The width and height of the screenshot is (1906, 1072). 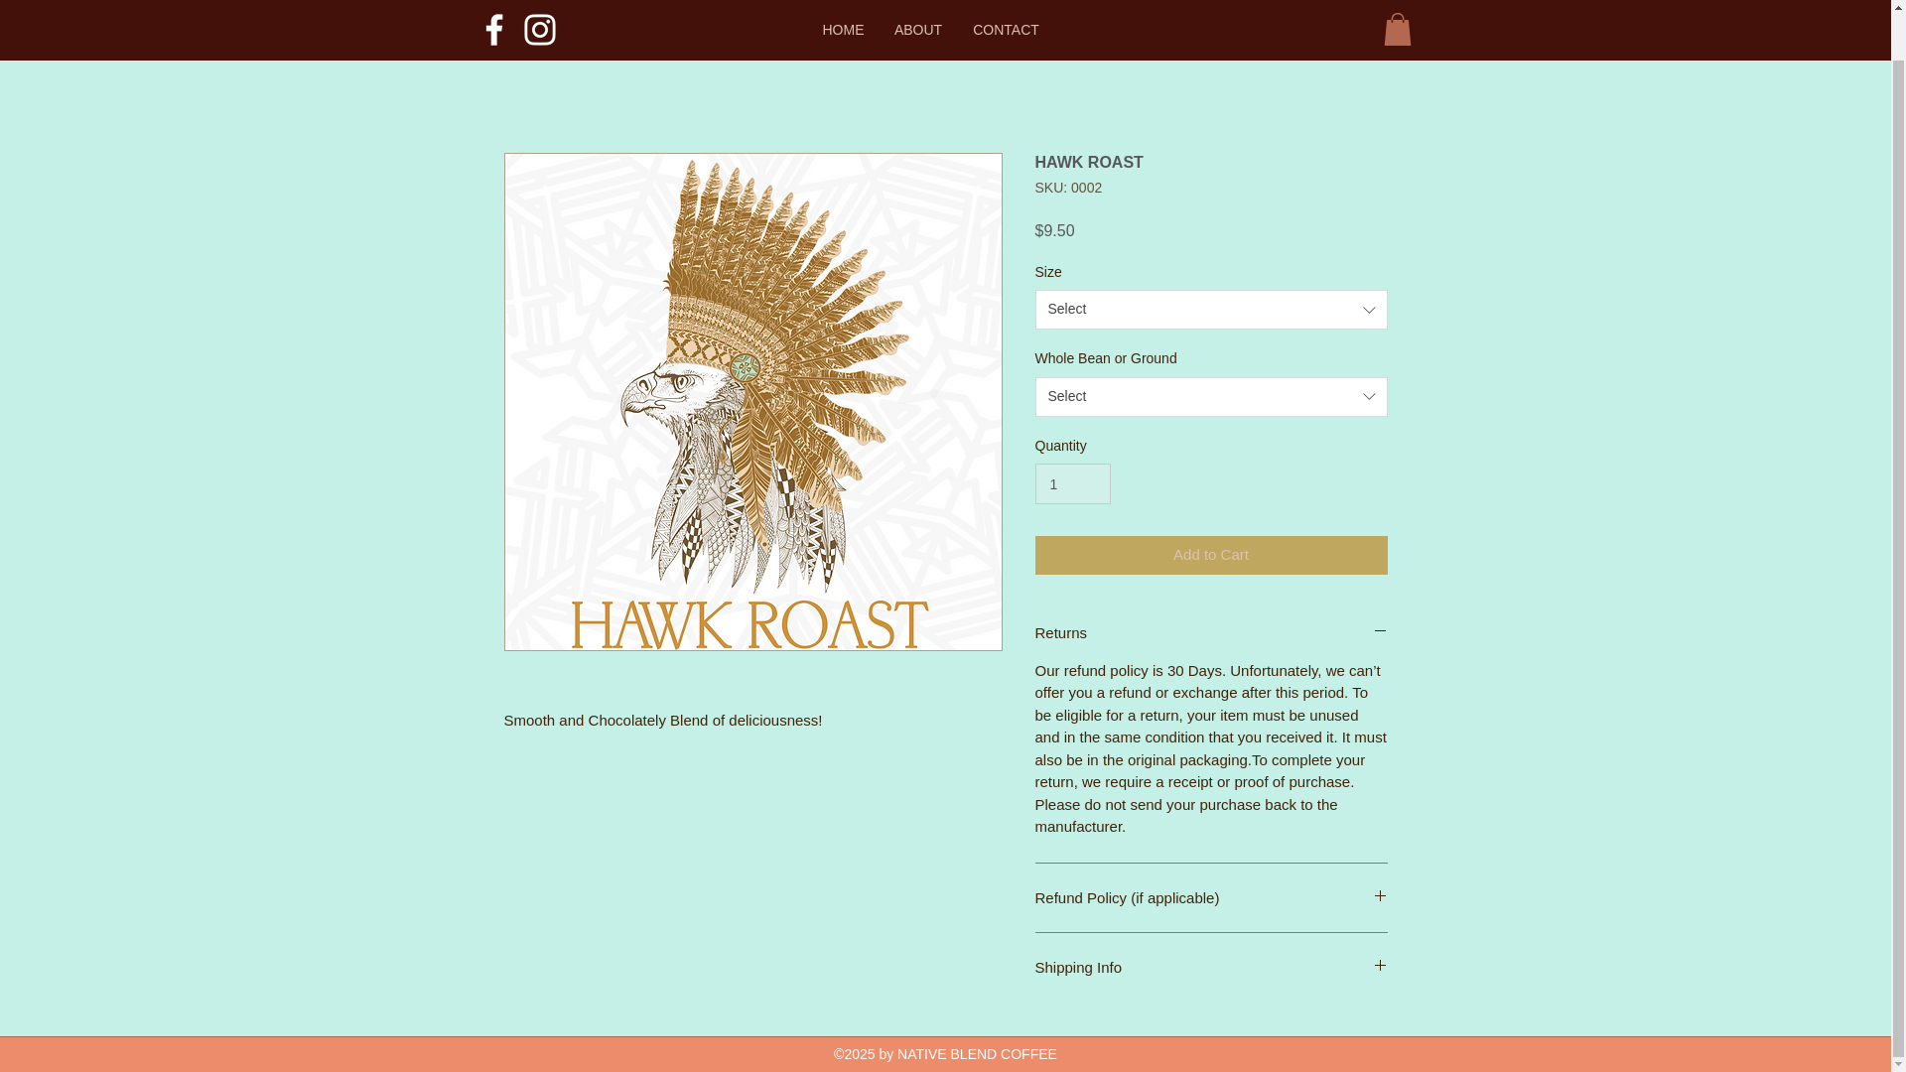 I want to click on ABOUT, so click(x=918, y=0).